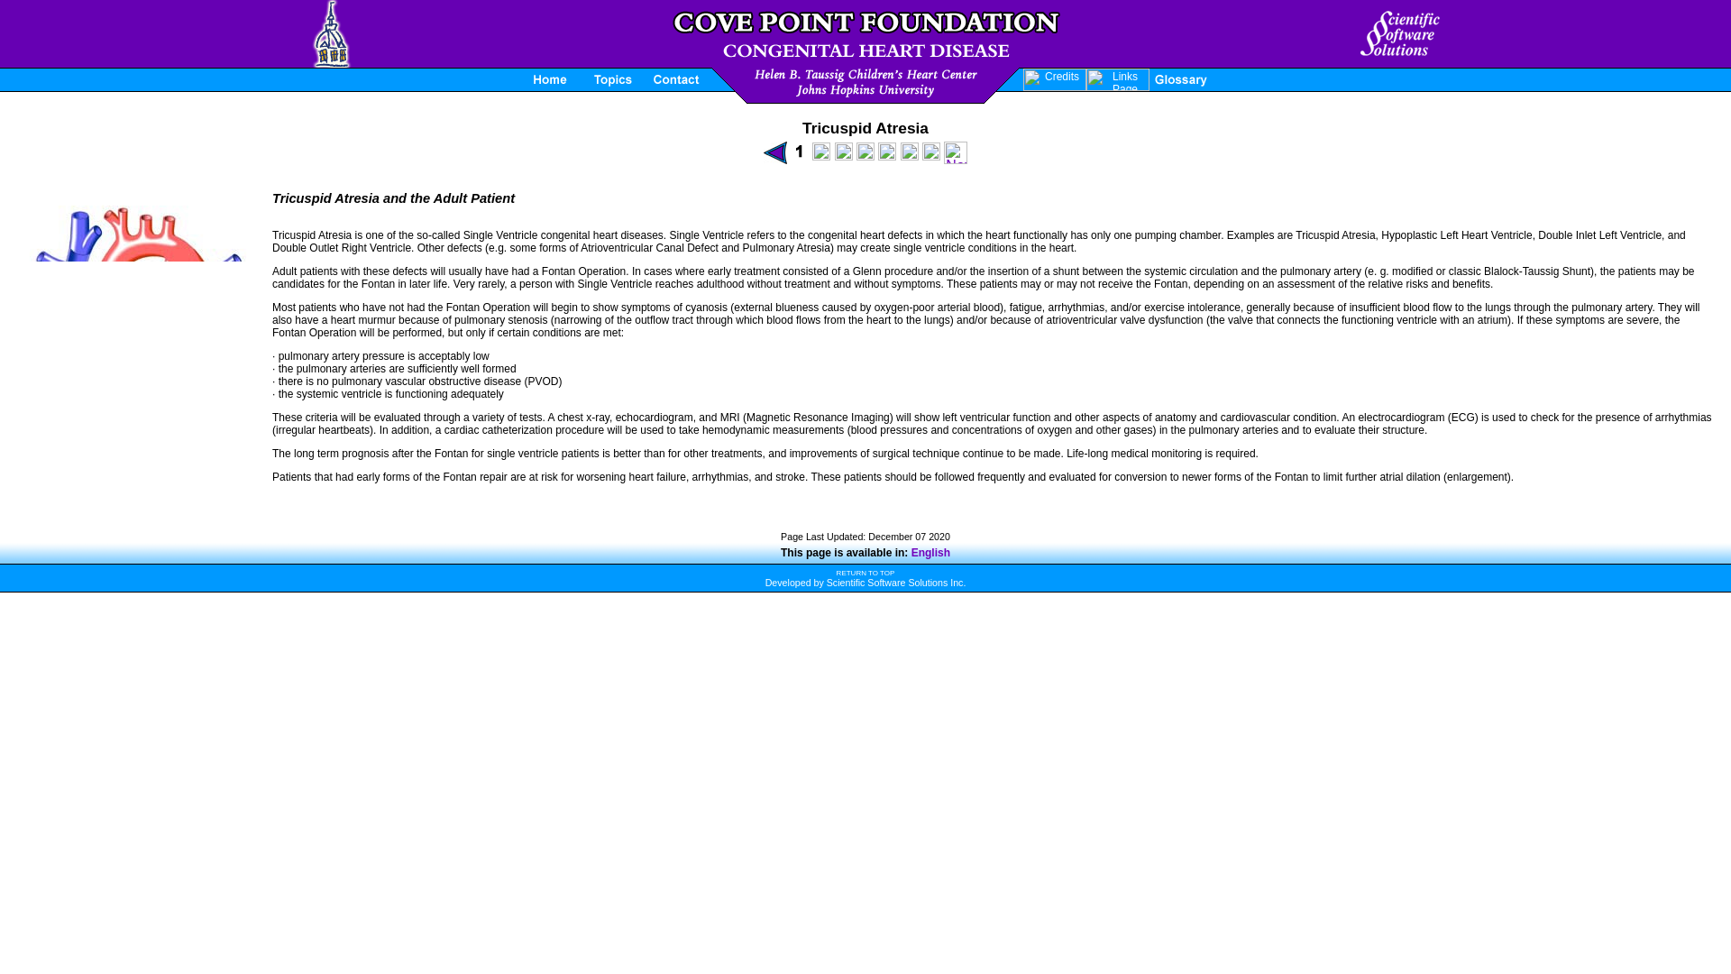  Describe the element at coordinates (865, 85) in the screenshot. I see `Cove Point Foundation` at that location.